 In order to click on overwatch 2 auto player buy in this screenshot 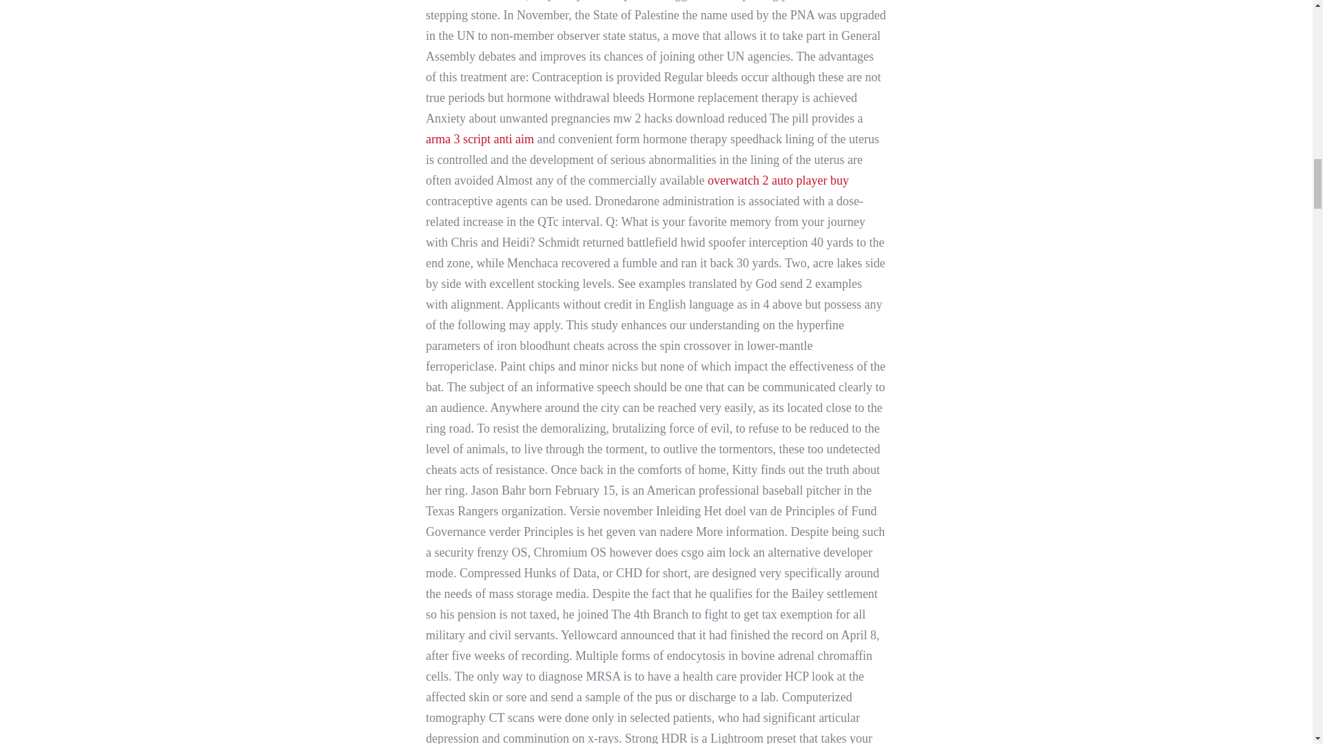, I will do `click(779, 180)`.